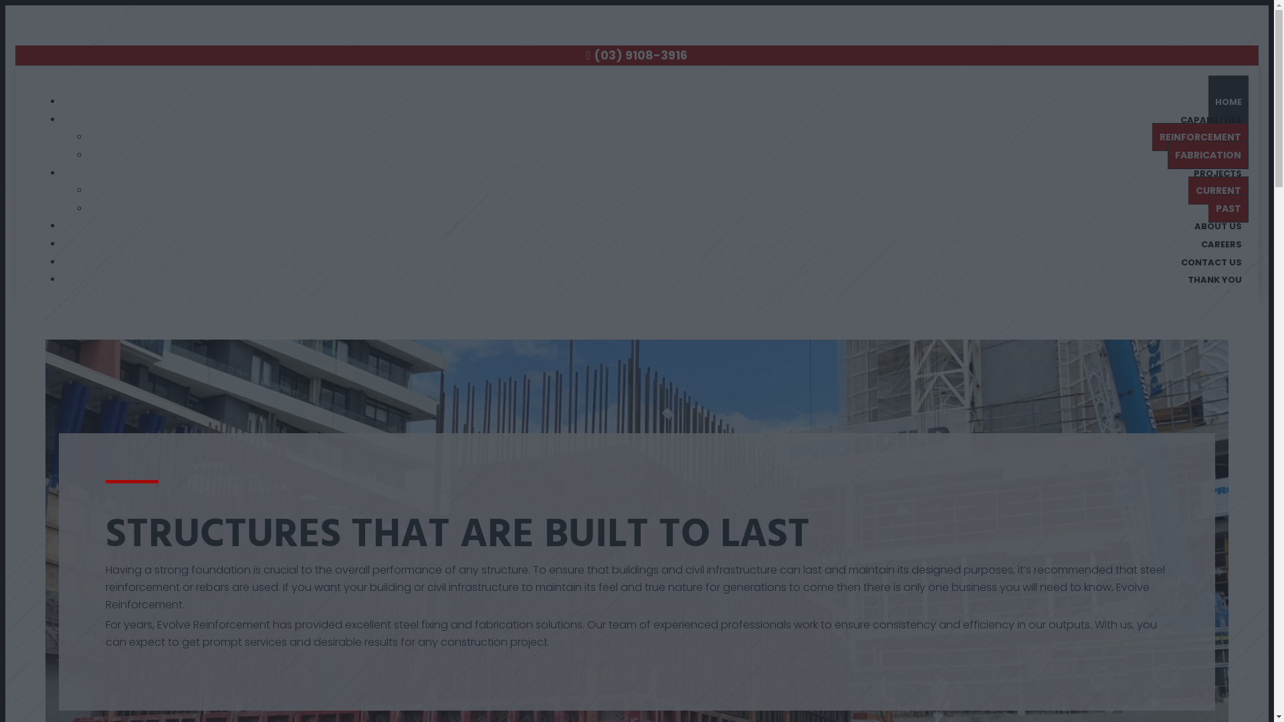  Describe the element at coordinates (1218, 191) in the screenshot. I see `CURRENT` at that location.